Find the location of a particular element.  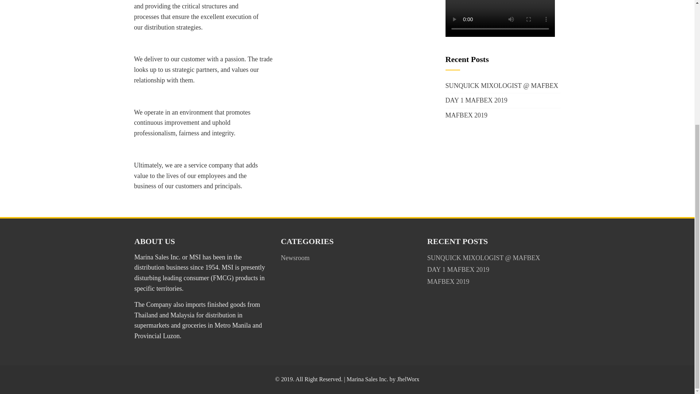

DAY 1 MAFBEX 2019 is located at coordinates (476, 100).